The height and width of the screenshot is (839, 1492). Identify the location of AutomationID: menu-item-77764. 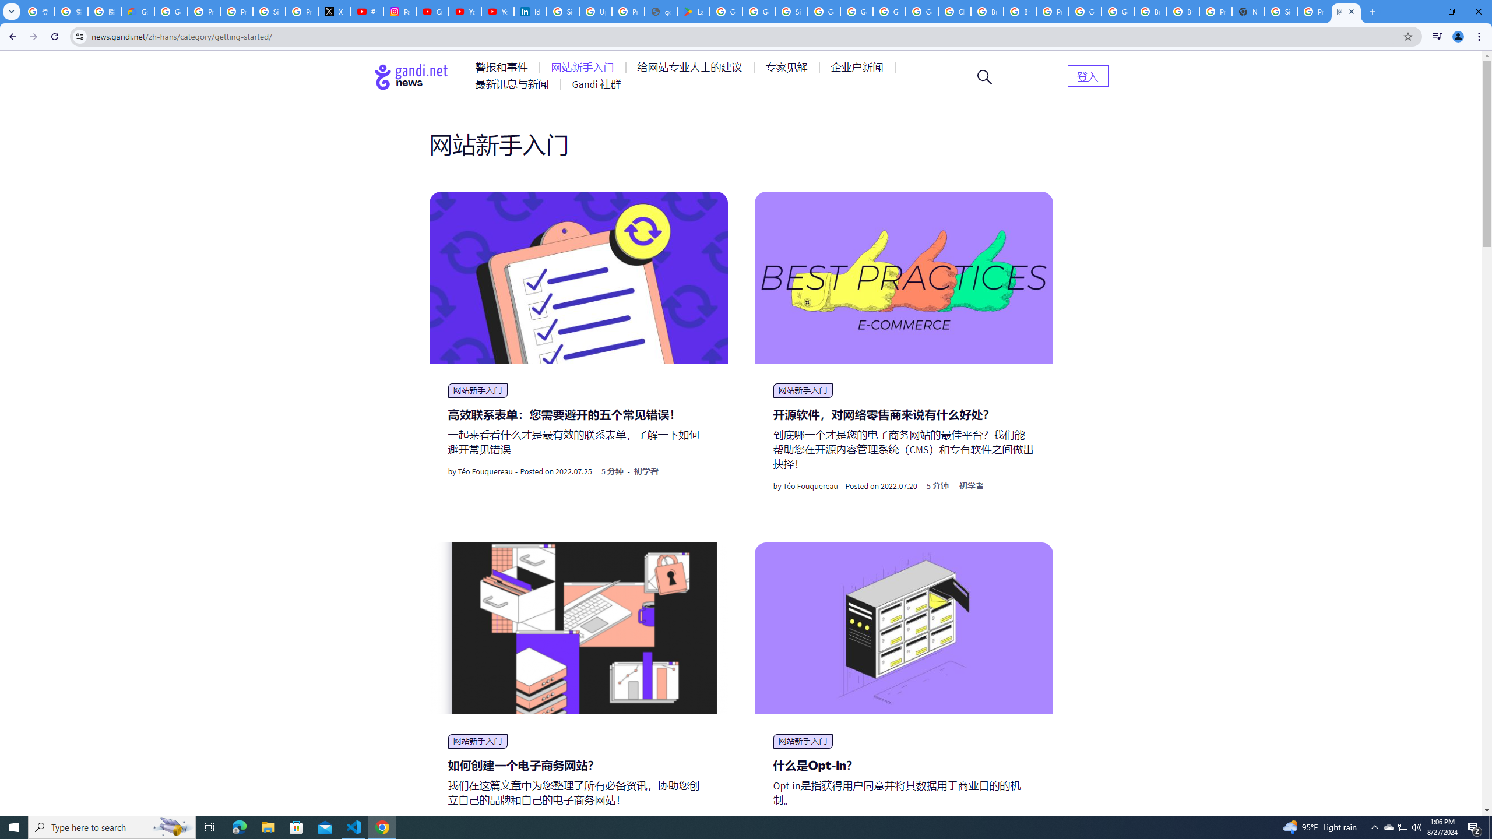
(788, 68).